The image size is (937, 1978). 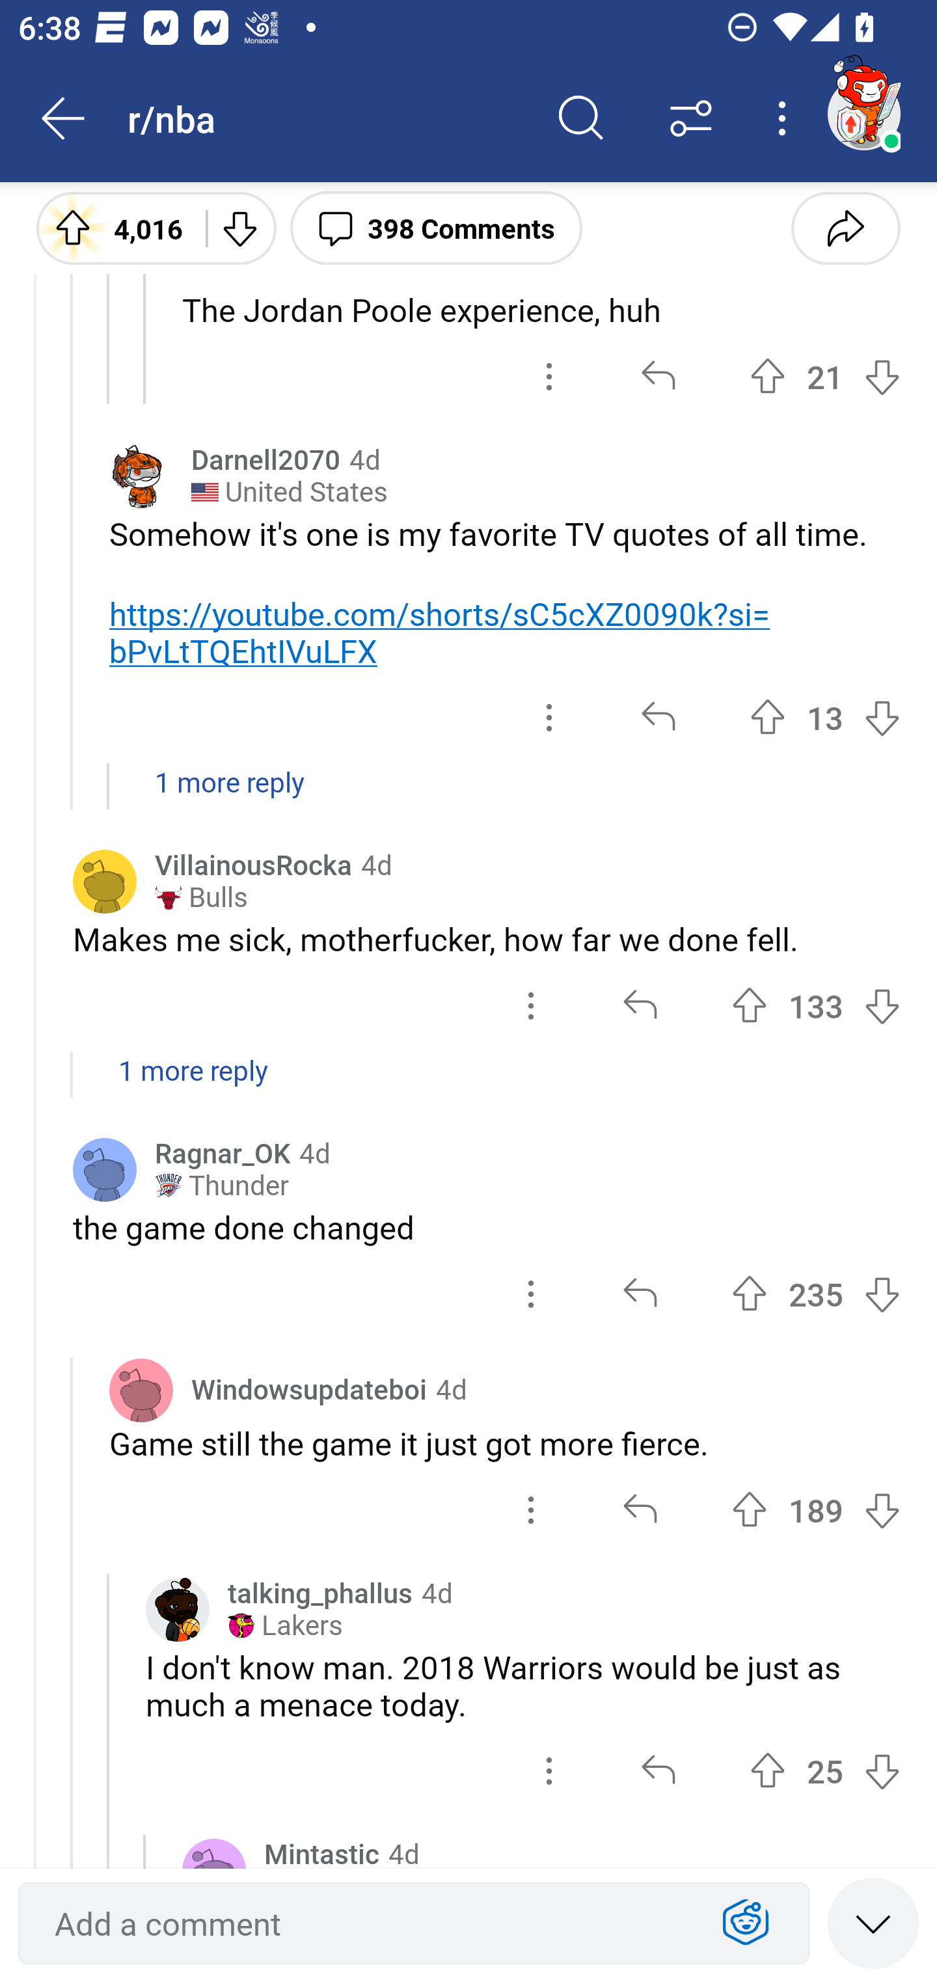 What do you see at coordinates (141, 1390) in the screenshot?
I see `Avatar` at bounding box center [141, 1390].